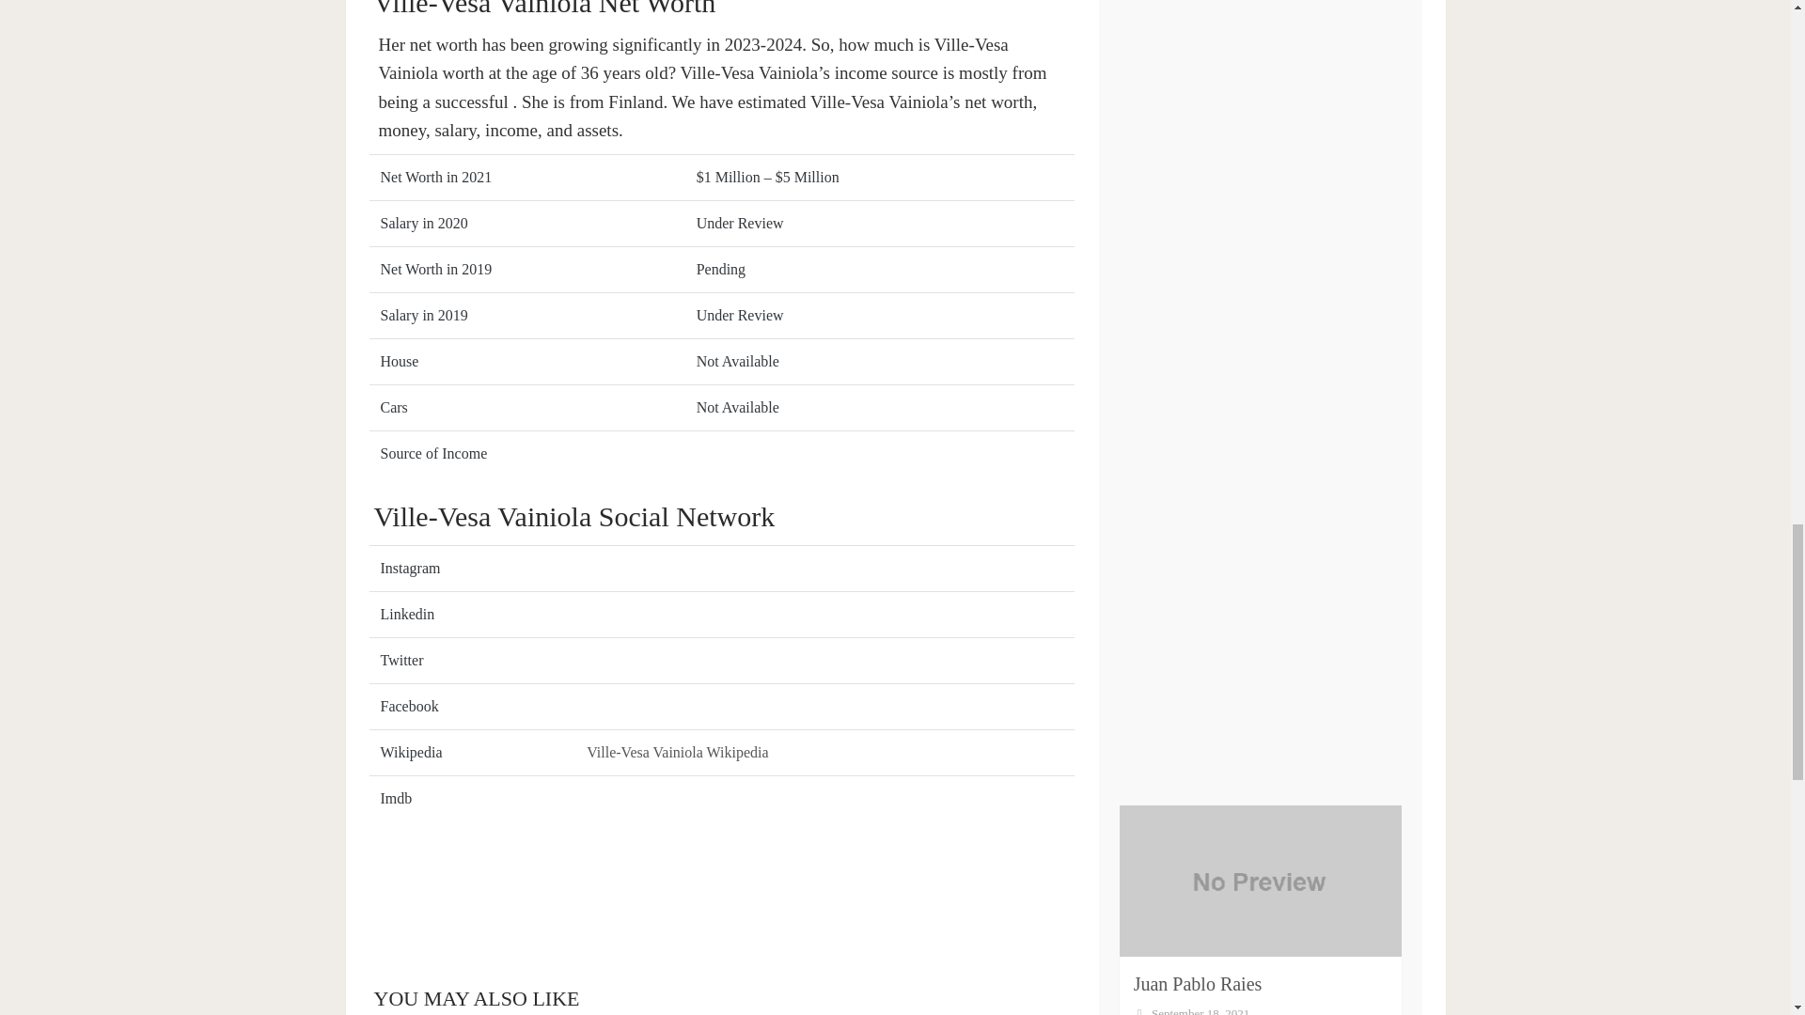  I want to click on Gurmeet Kaur, so click(1186, 406).